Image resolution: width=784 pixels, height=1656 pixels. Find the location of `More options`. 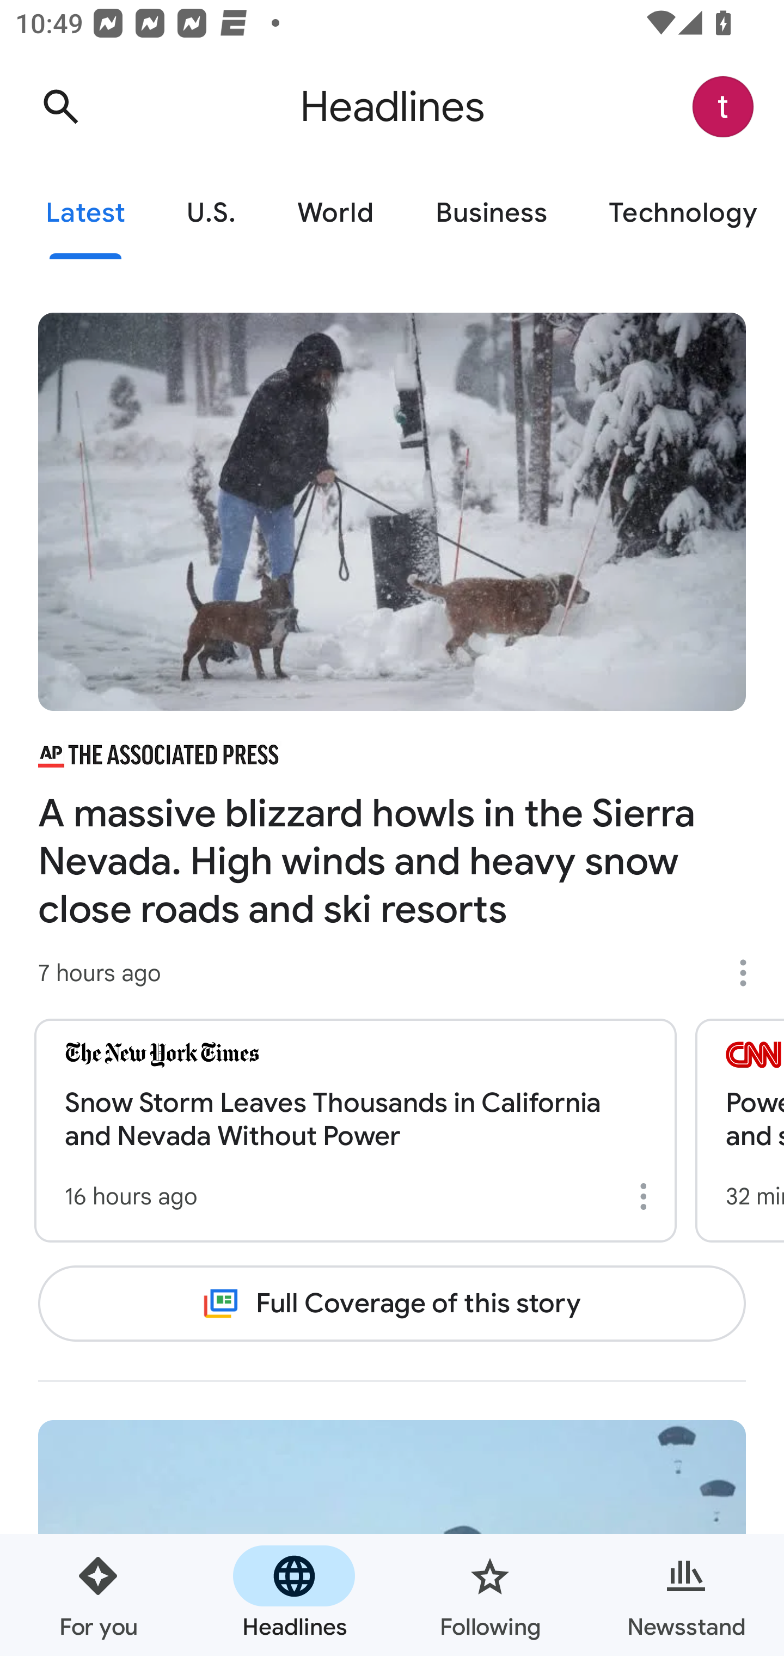

More options is located at coordinates (647, 1196).